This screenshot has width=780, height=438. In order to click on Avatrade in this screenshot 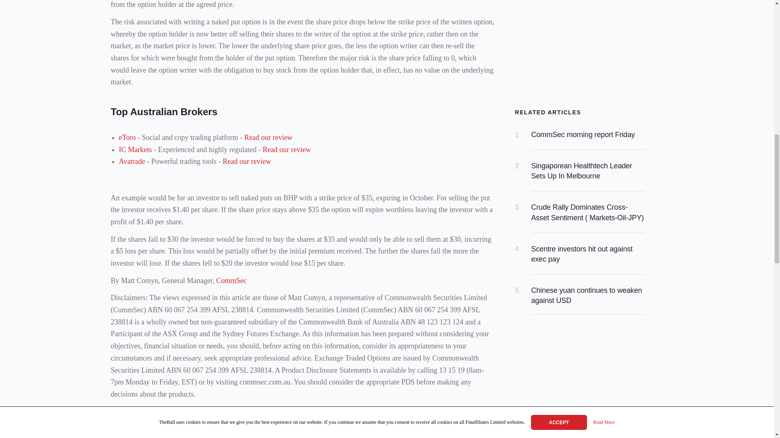, I will do `click(132, 161)`.